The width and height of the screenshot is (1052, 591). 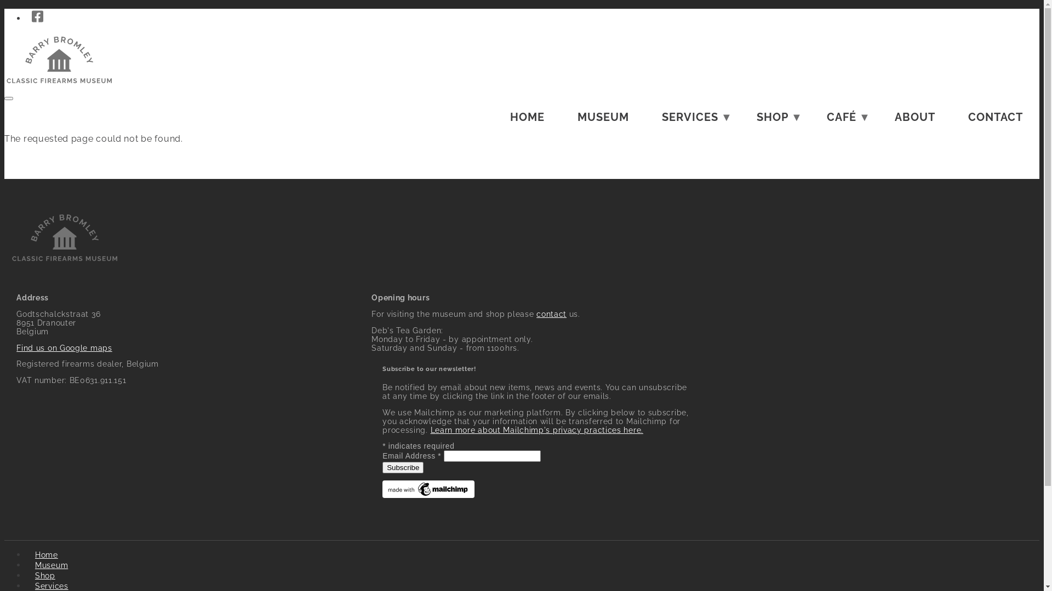 What do you see at coordinates (915, 117) in the screenshot?
I see `ABOUT` at bounding box center [915, 117].